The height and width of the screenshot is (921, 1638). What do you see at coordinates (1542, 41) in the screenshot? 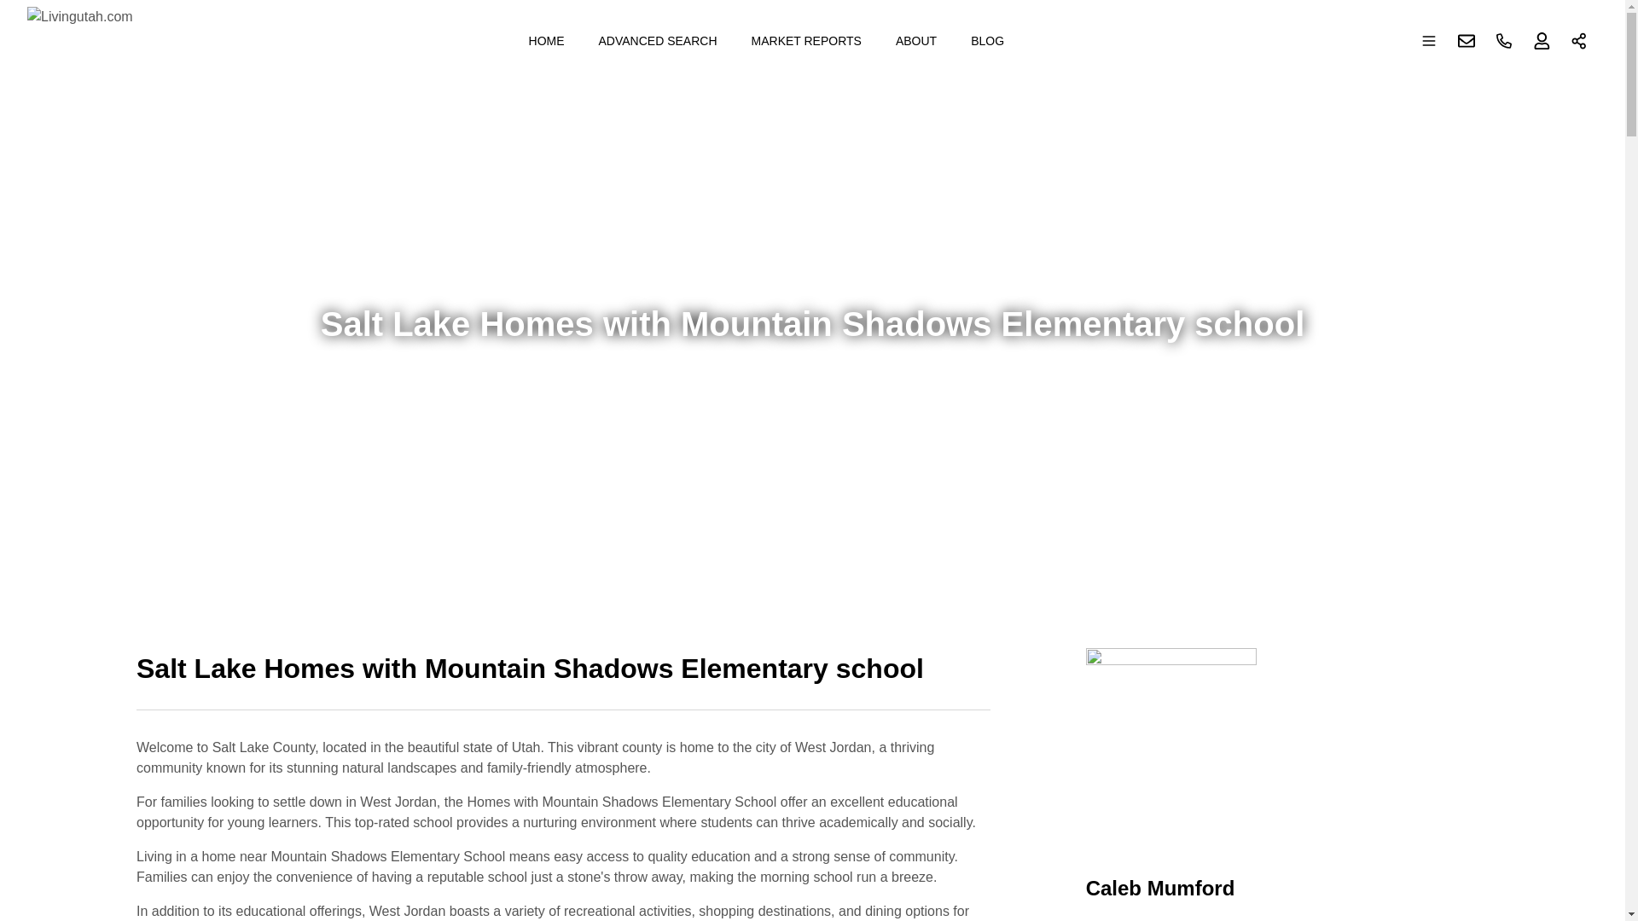
I see `Sign up or Sign in` at bounding box center [1542, 41].